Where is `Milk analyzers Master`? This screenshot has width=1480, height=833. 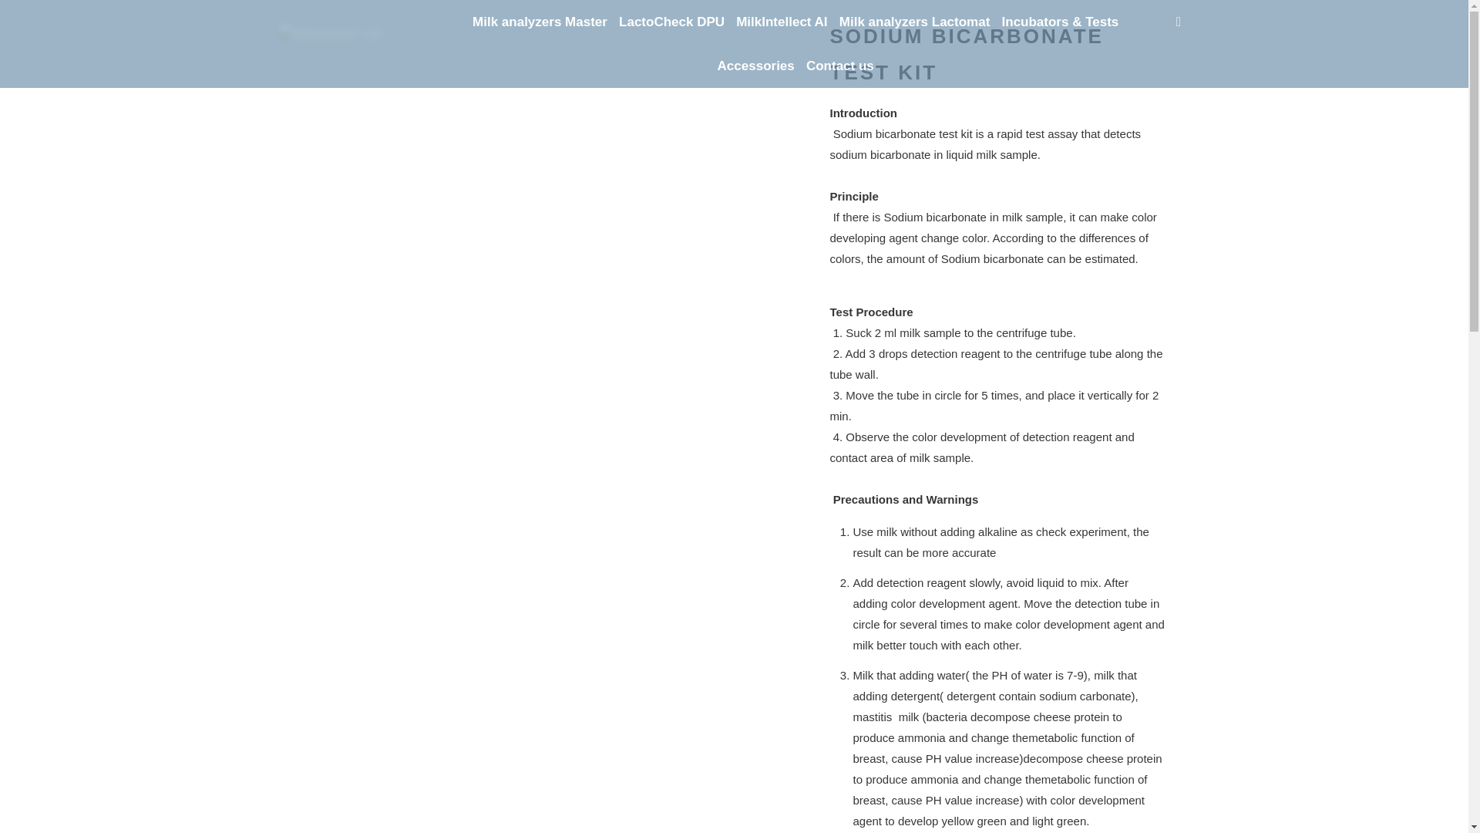
Milk analyzers Master is located at coordinates (540, 22).